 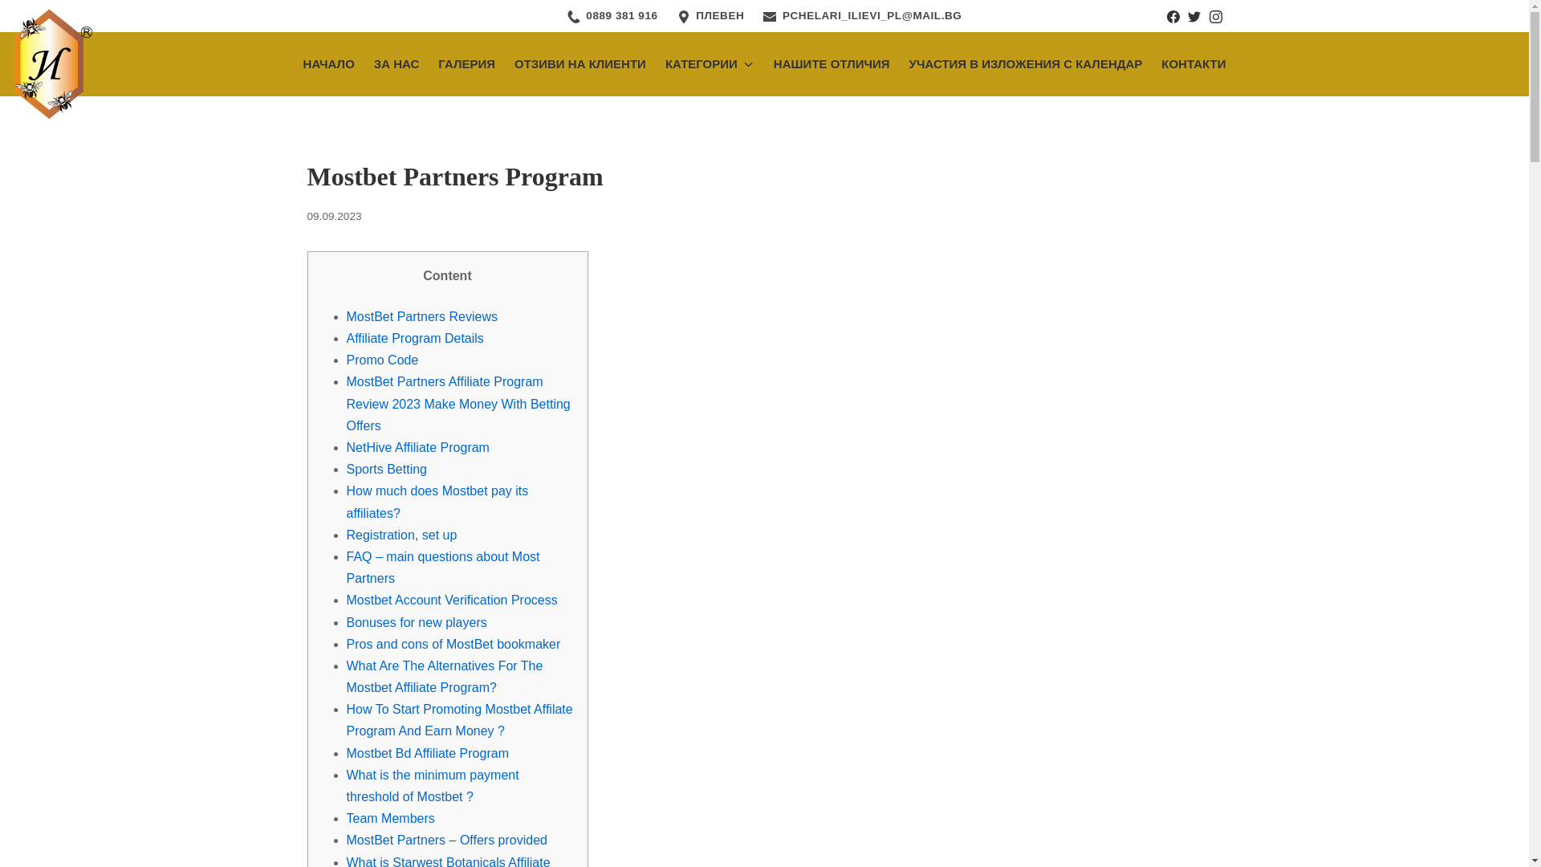 What do you see at coordinates (418, 446) in the screenshot?
I see `NetHive Affiliate Program` at bounding box center [418, 446].